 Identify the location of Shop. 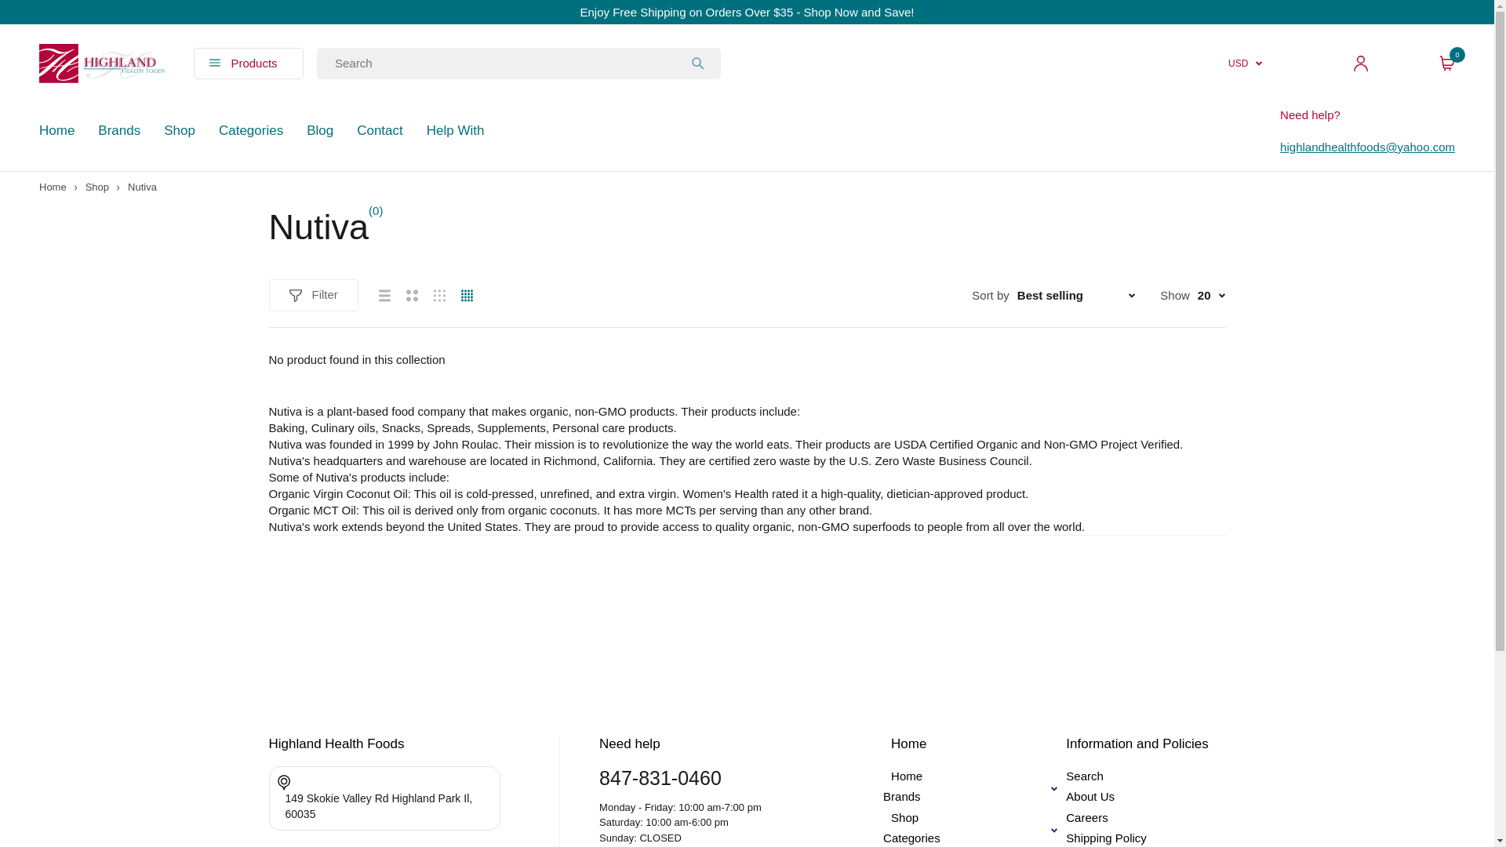
(180, 130).